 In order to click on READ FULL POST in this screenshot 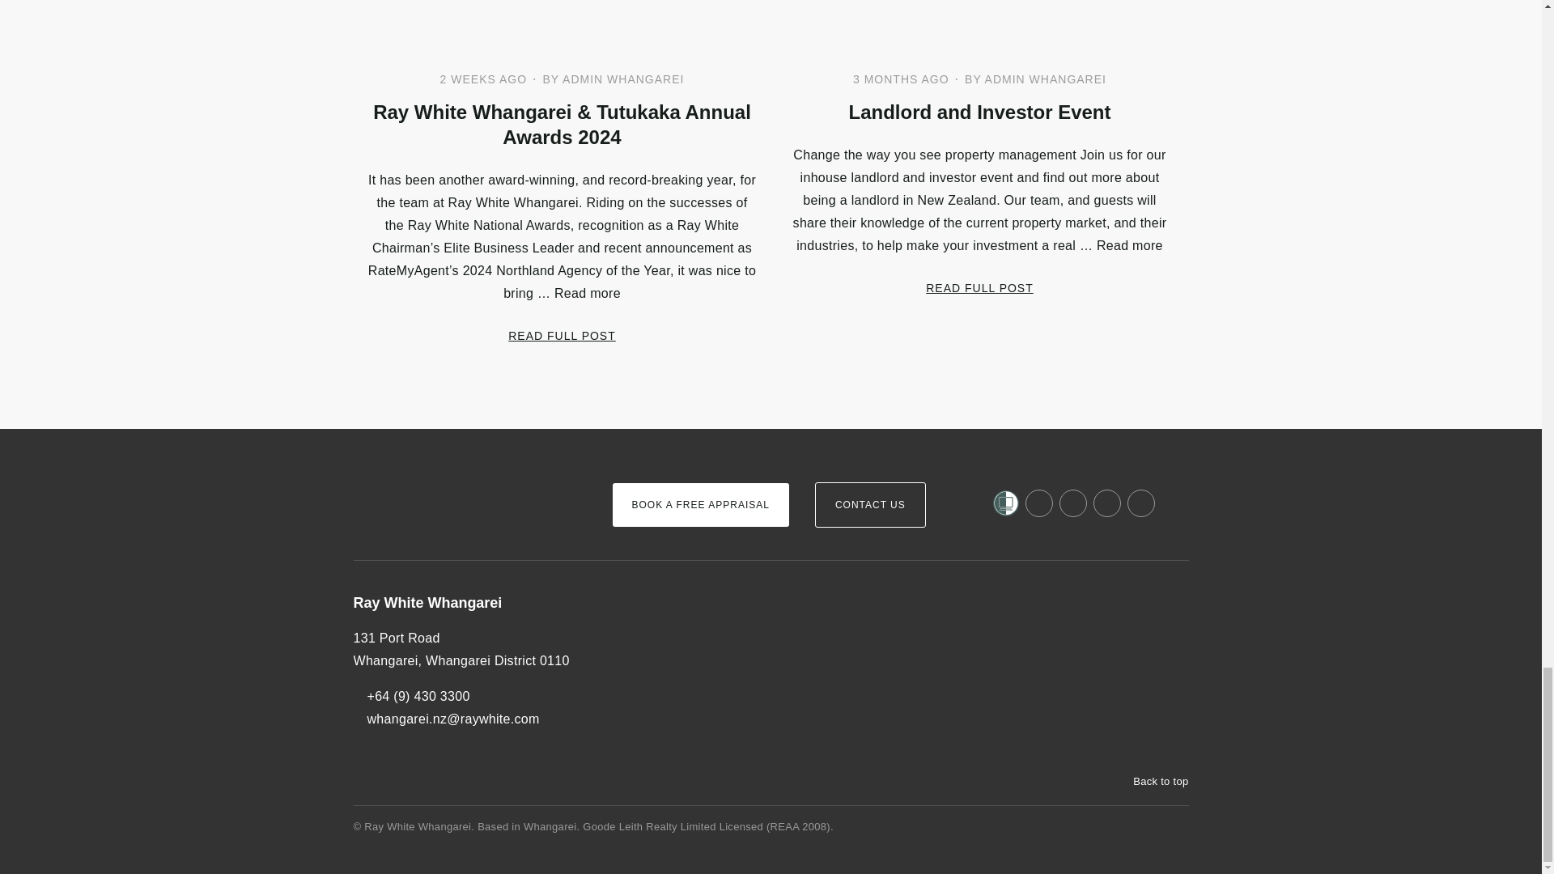, I will do `click(562, 335)`.